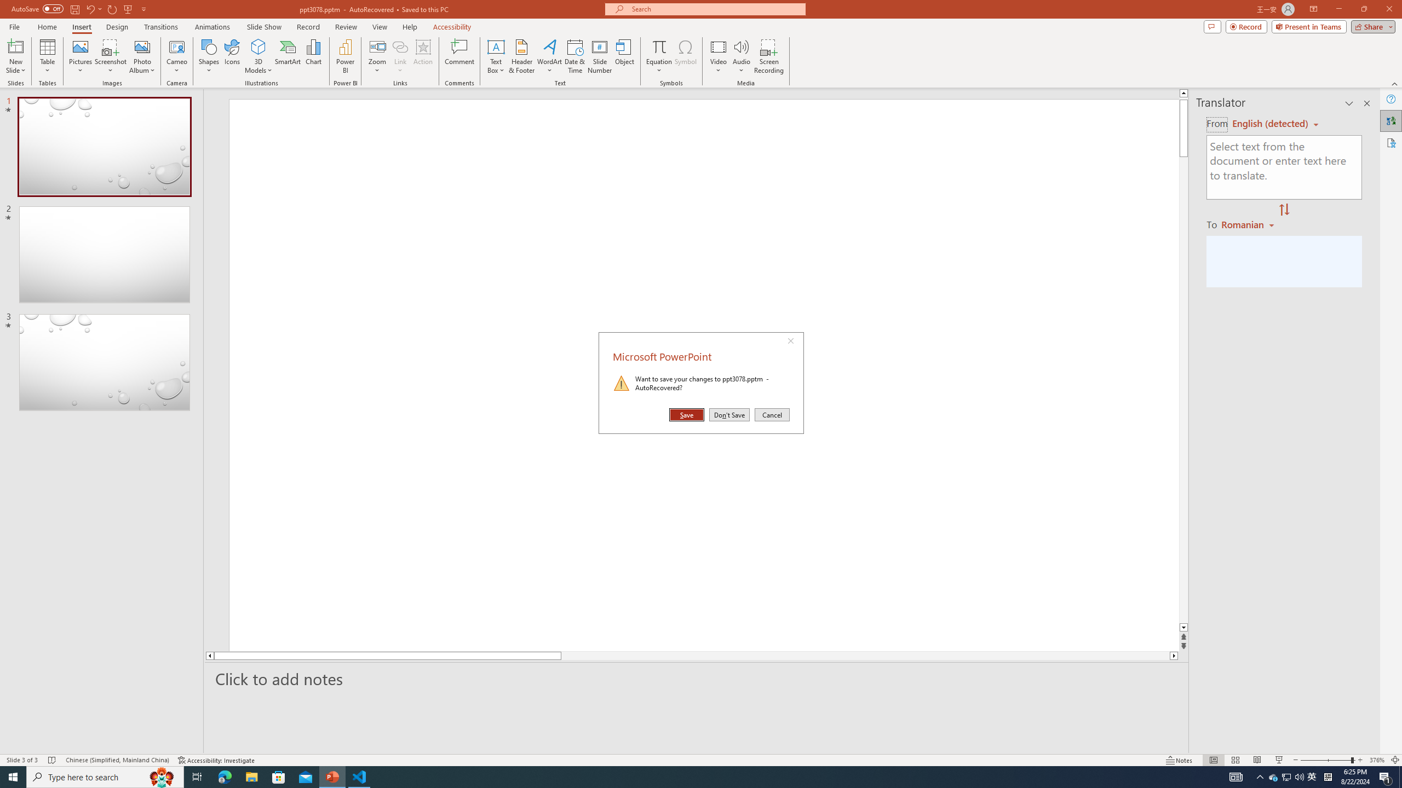 The width and height of the screenshot is (1402, 788). Describe the element at coordinates (772, 415) in the screenshot. I see `Cancel` at that location.